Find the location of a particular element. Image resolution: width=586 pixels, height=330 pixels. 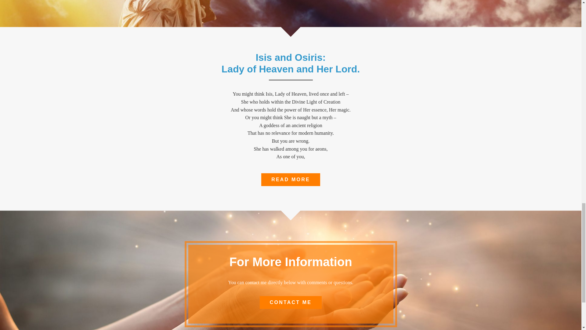

READ MORE is located at coordinates (291, 180).